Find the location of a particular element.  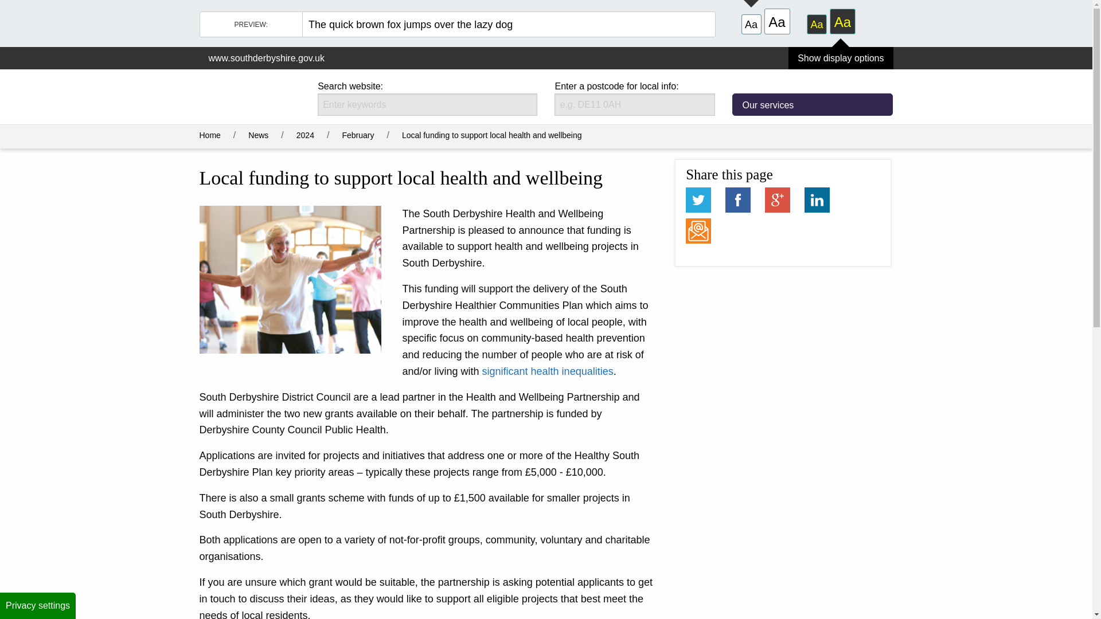

2024 is located at coordinates (305, 135).